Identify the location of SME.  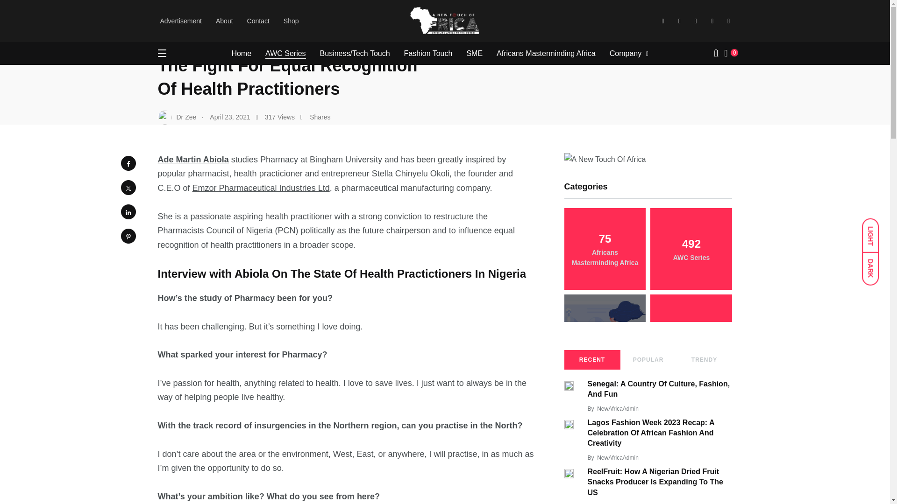
(474, 53).